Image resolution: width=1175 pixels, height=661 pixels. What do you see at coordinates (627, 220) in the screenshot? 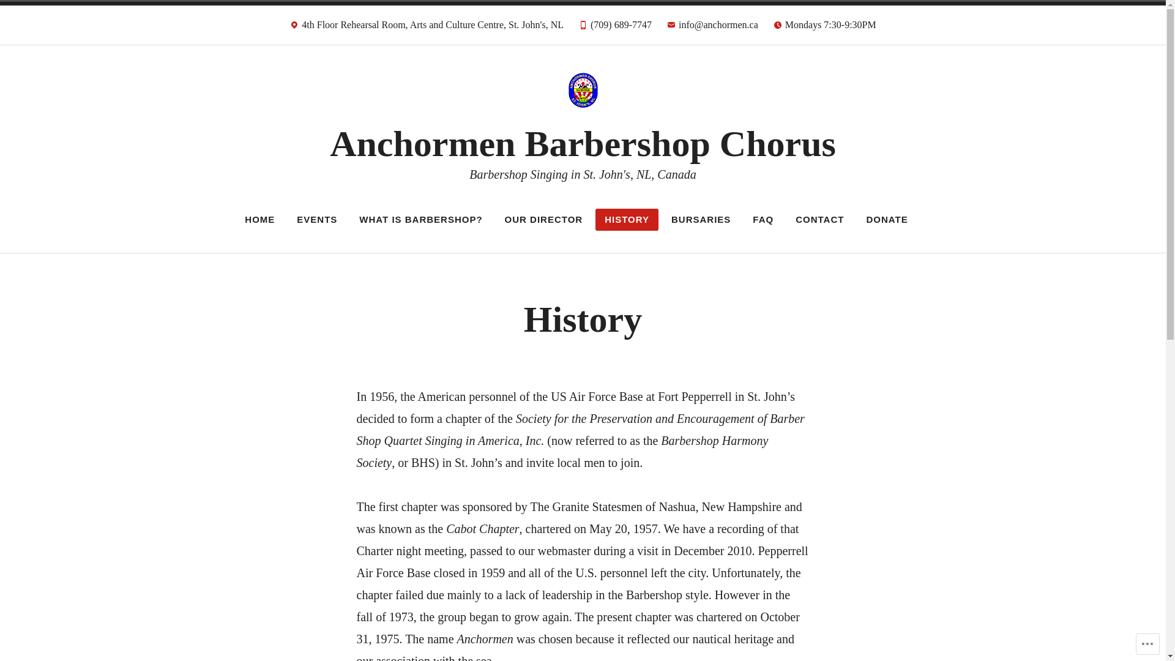
I see `HISTORY` at bounding box center [627, 220].